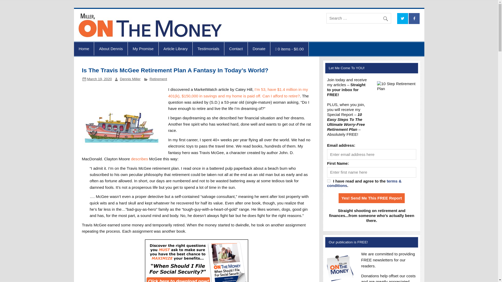 Image resolution: width=502 pixels, height=282 pixels. Describe the element at coordinates (371, 198) in the screenshot. I see `Yes! Send Me This FREE Report` at that location.